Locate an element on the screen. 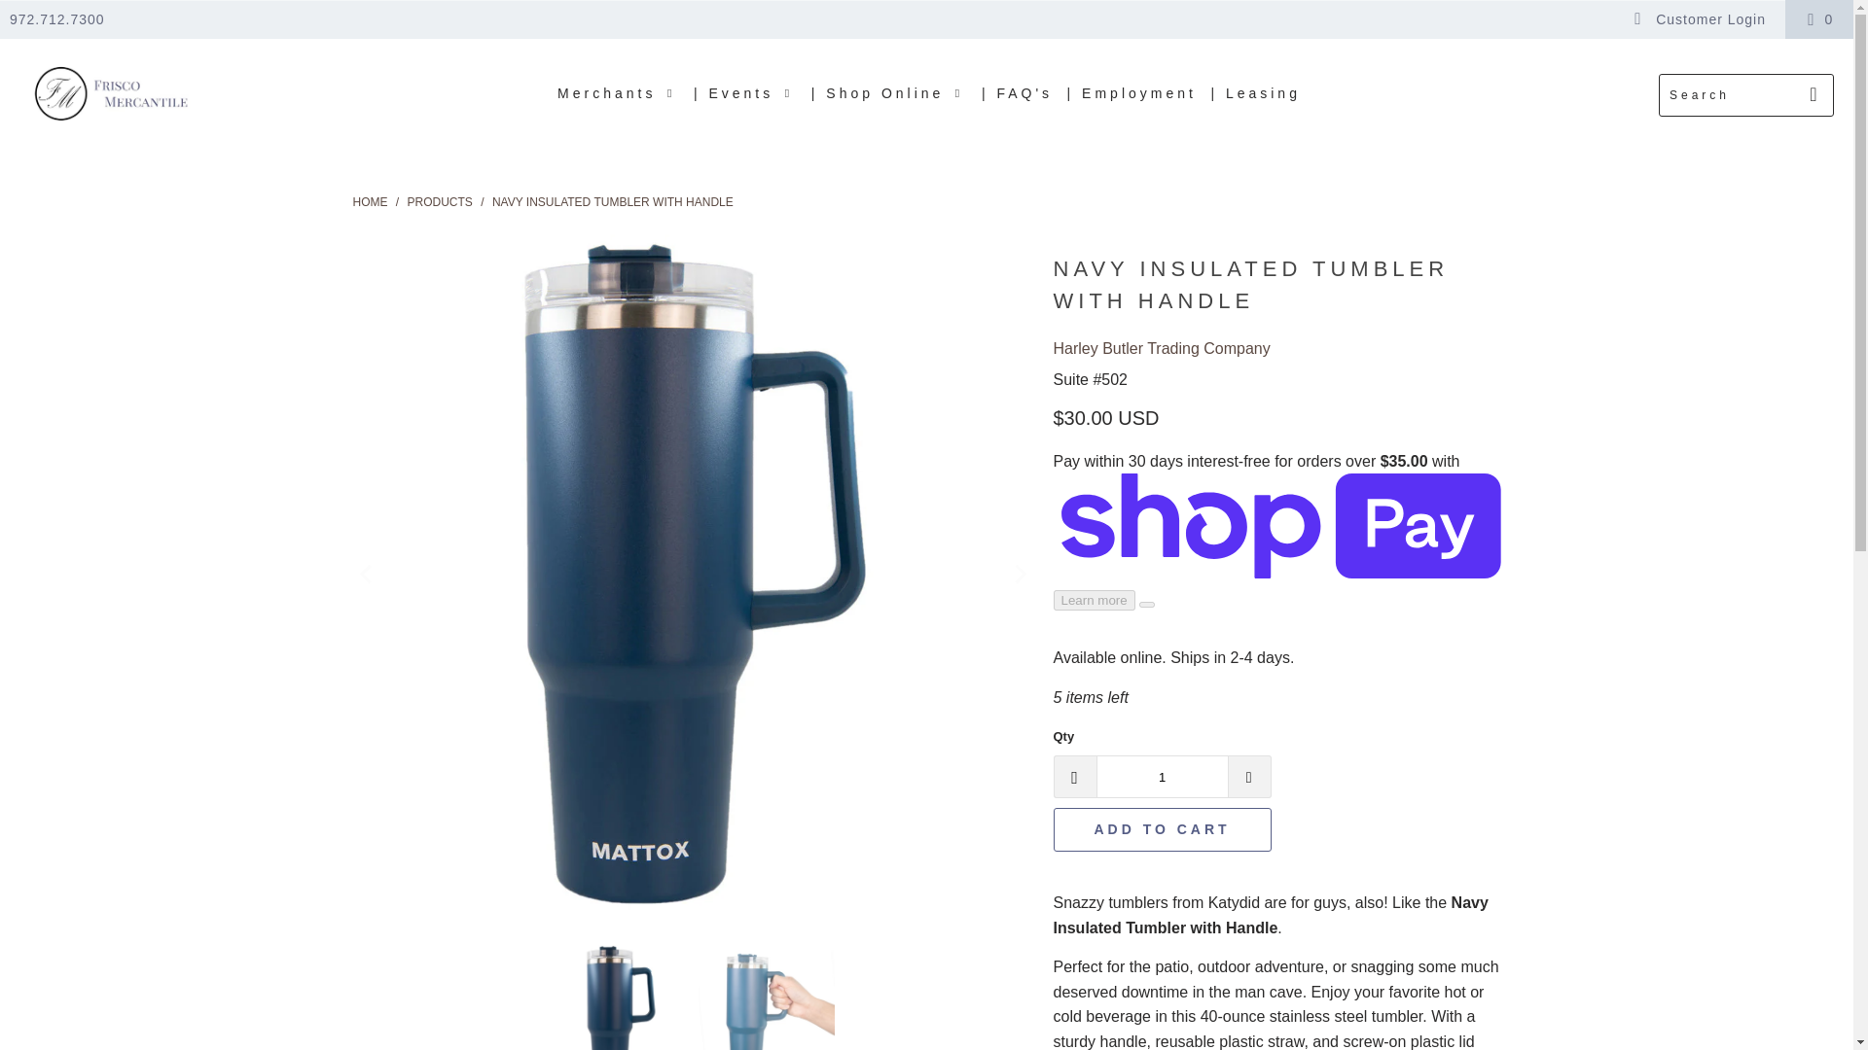  Products is located at coordinates (440, 200).